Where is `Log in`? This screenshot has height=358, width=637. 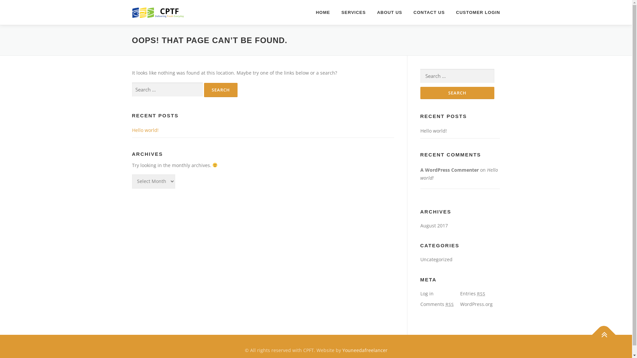 Log in is located at coordinates (427, 294).